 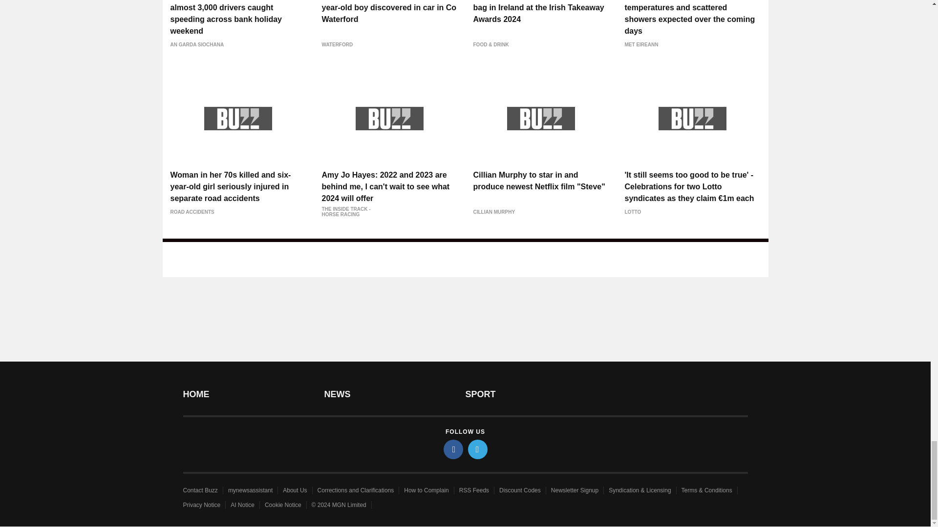 What do you see at coordinates (478, 449) in the screenshot?
I see `twitter` at bounding box center [478, 449].